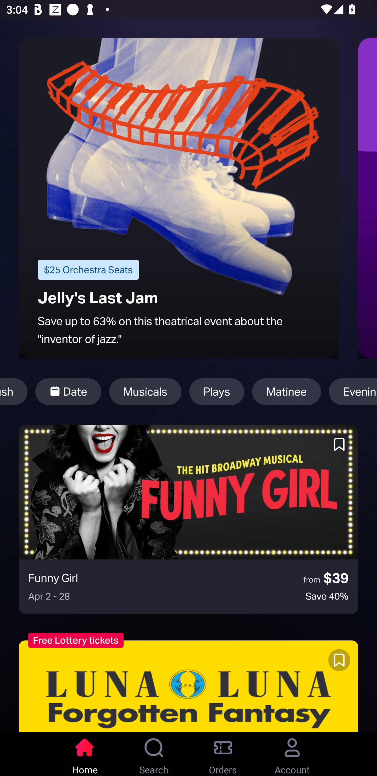 The image size is (377, 776). Describe the element at coordinates (154, 754) in the screenshot. I see `Search` at that location.